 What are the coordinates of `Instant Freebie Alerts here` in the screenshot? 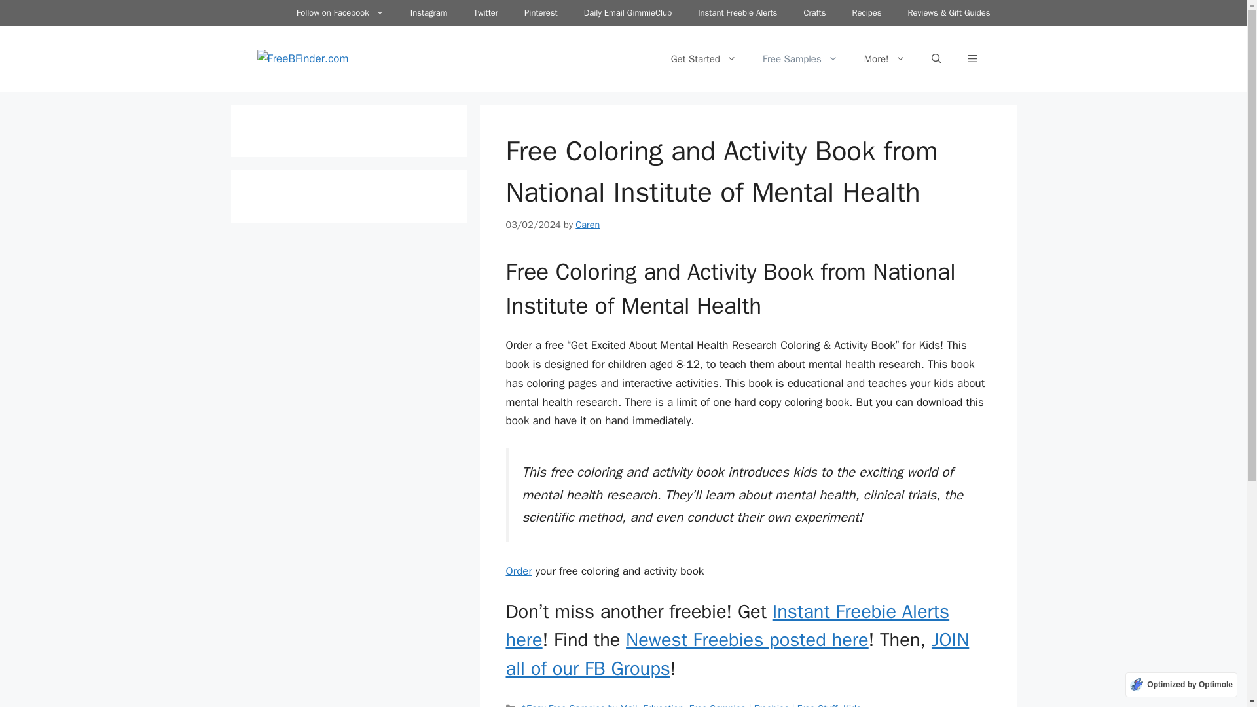 It's located at (727, 631).